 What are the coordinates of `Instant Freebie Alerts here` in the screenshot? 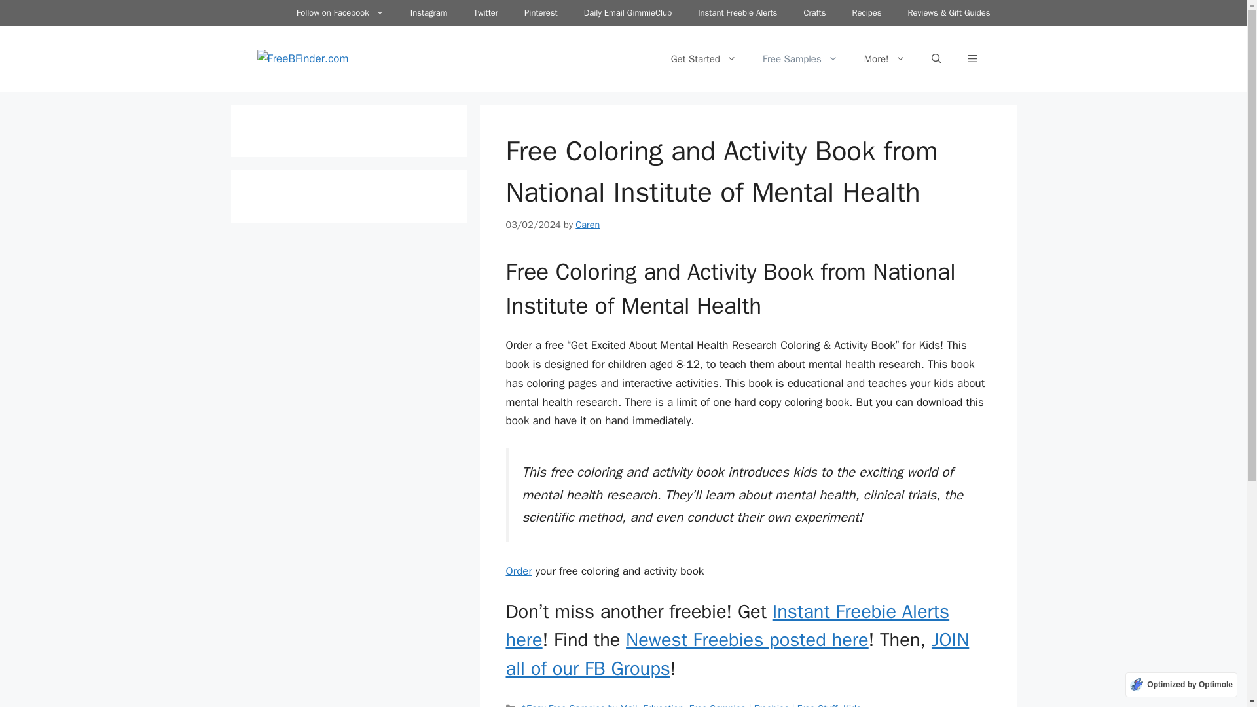 It's located at (727, 631).